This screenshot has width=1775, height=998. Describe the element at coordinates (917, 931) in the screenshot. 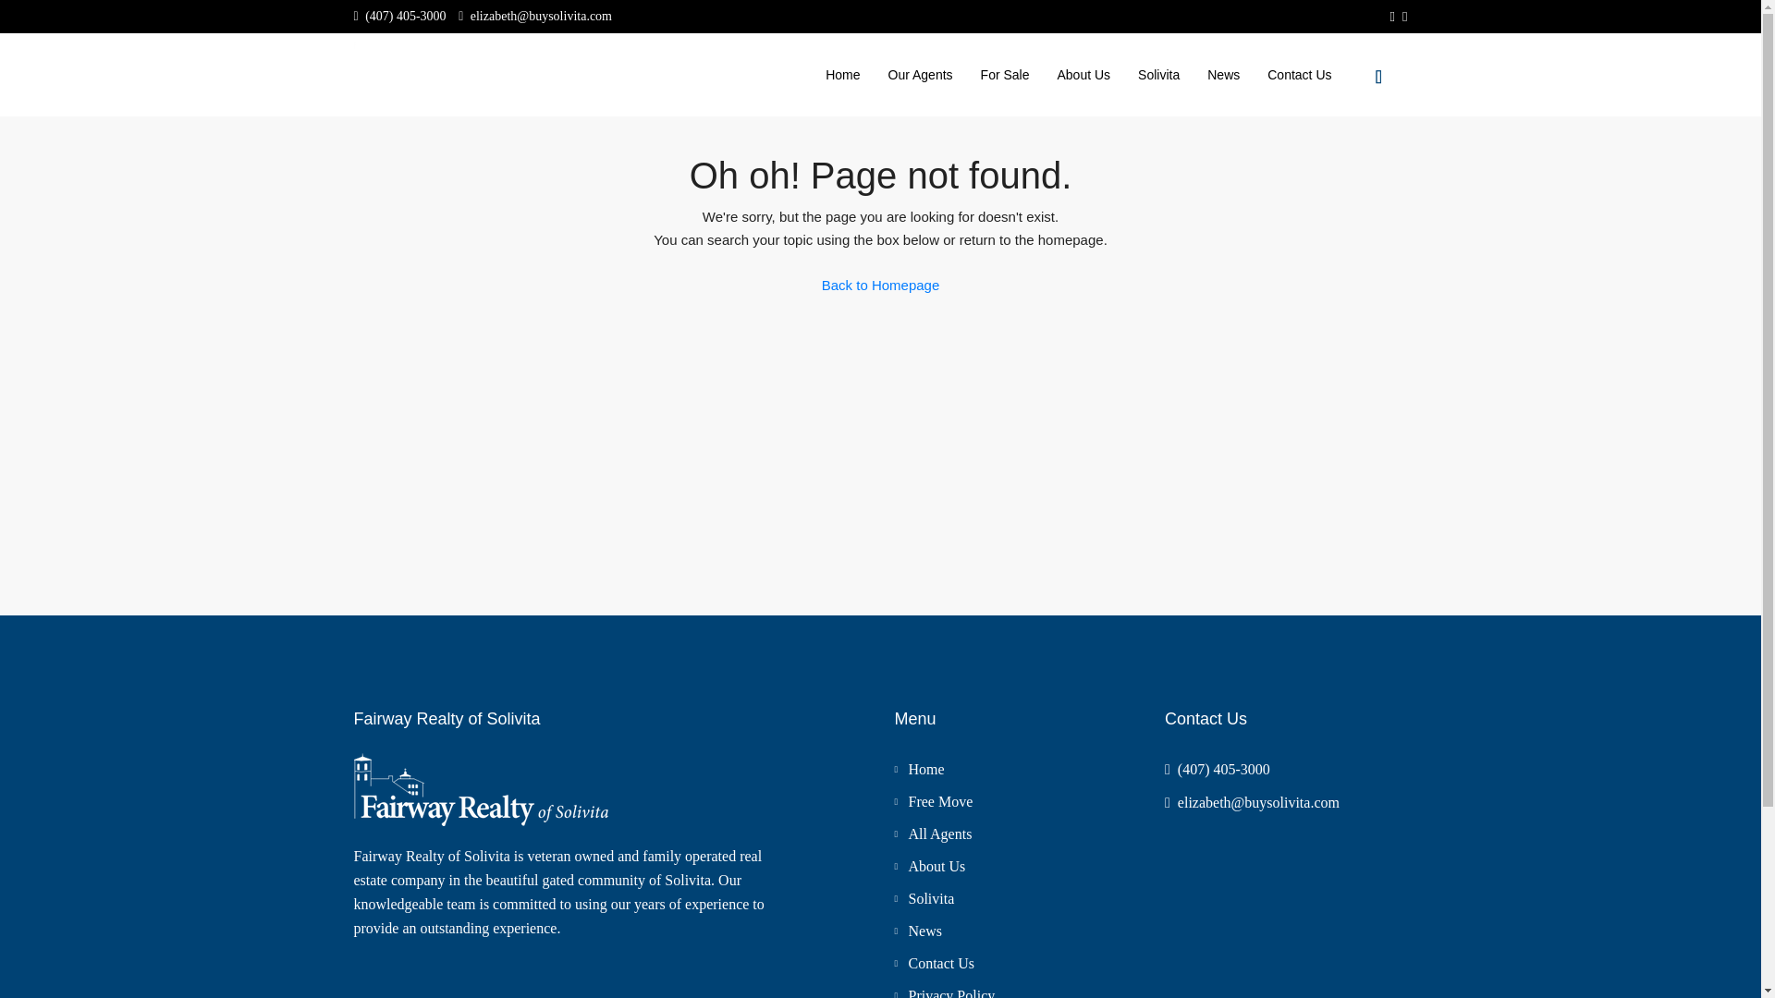

I see `News` at that location.